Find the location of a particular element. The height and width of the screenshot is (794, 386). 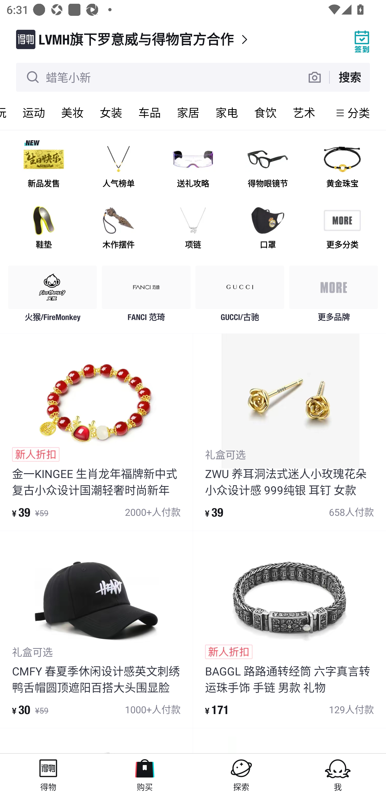

搜索 is located at coordinates (350, 77).